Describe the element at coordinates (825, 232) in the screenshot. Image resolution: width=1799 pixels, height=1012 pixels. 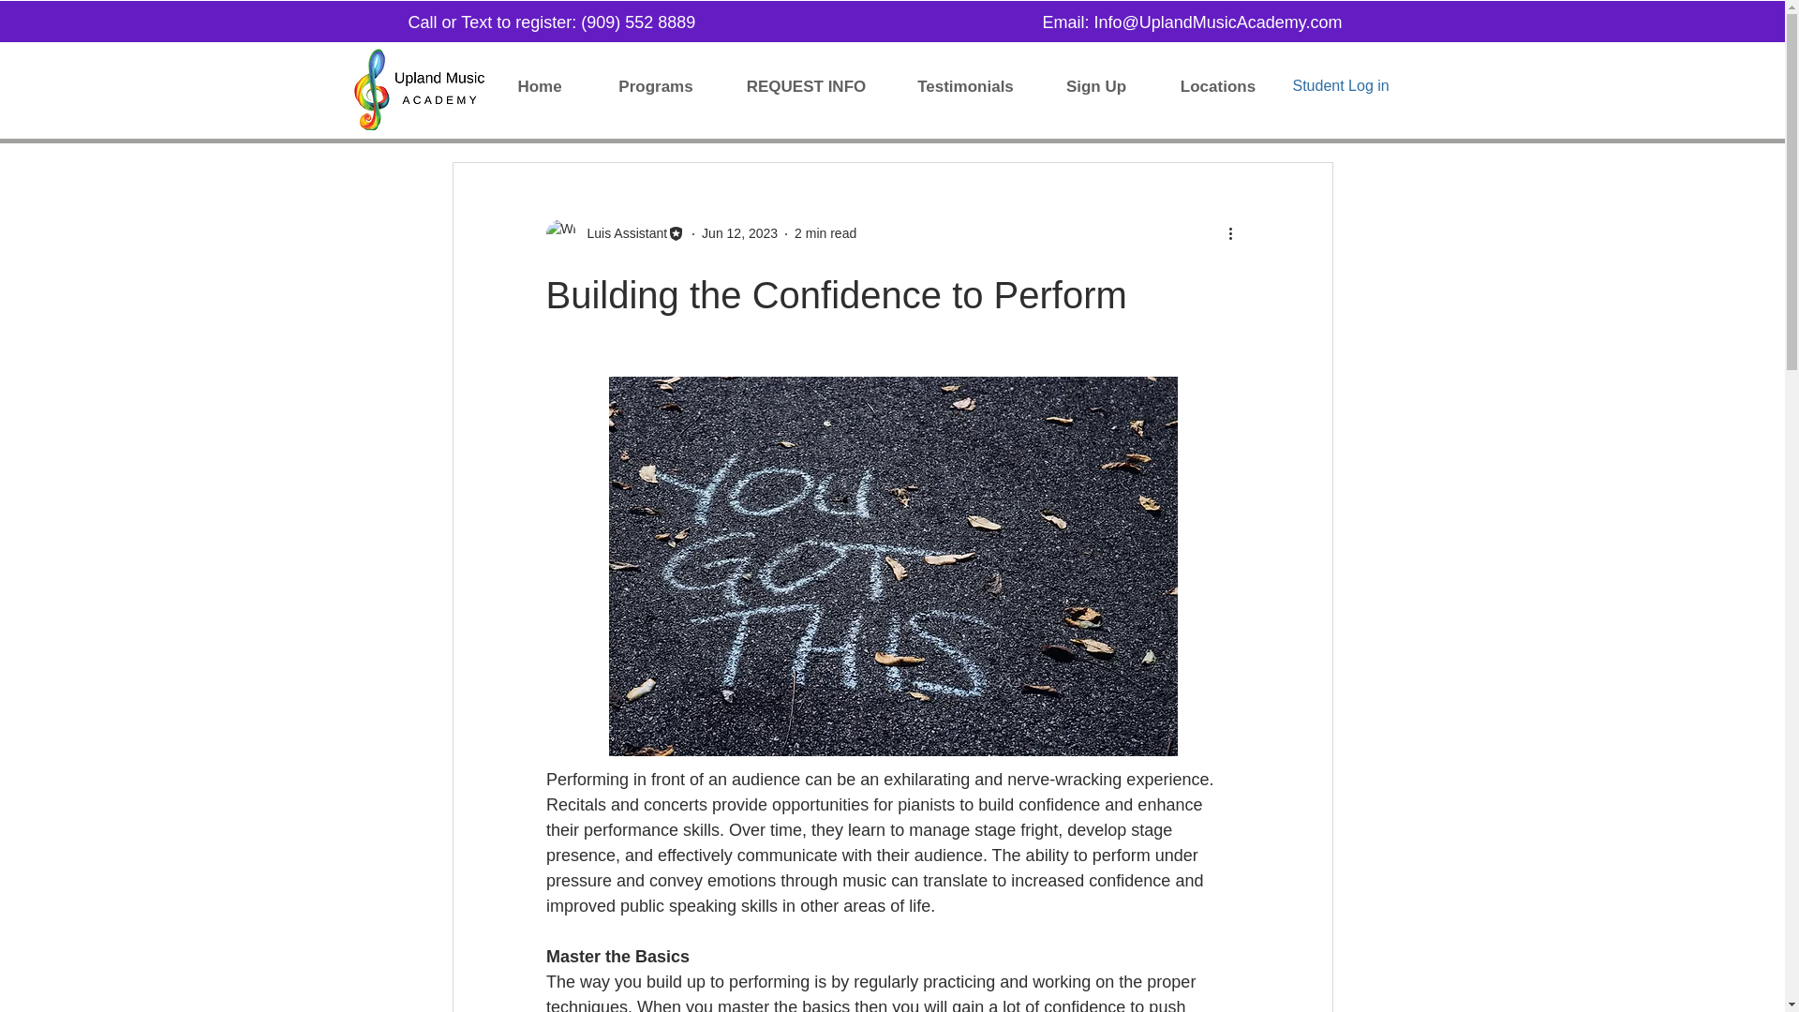
I see `2 min read` at that location.